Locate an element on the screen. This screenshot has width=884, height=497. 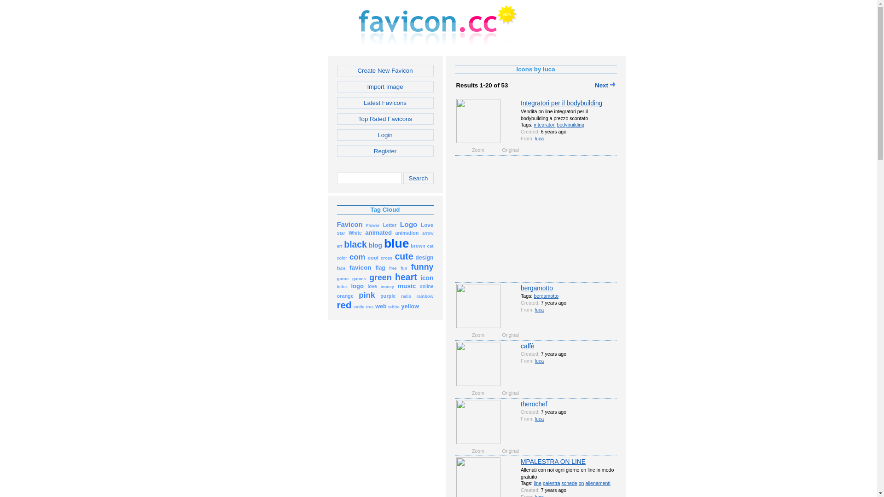
web is located at coordinates (381, 306).